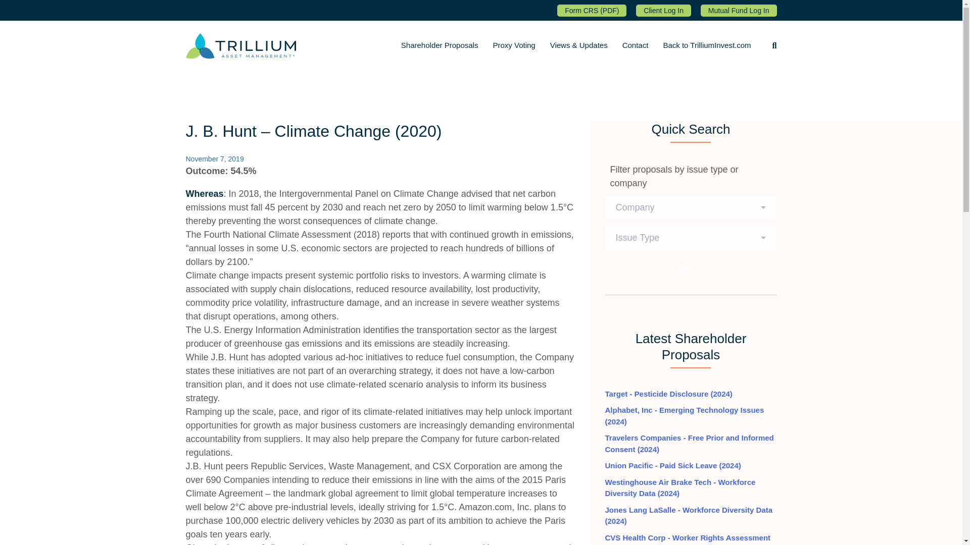 This screenshot has height=545, width=970. What do you see at coordinates (663, 10) in the screenshot?
I see `Client Log In` at bounding box center [663, 10].